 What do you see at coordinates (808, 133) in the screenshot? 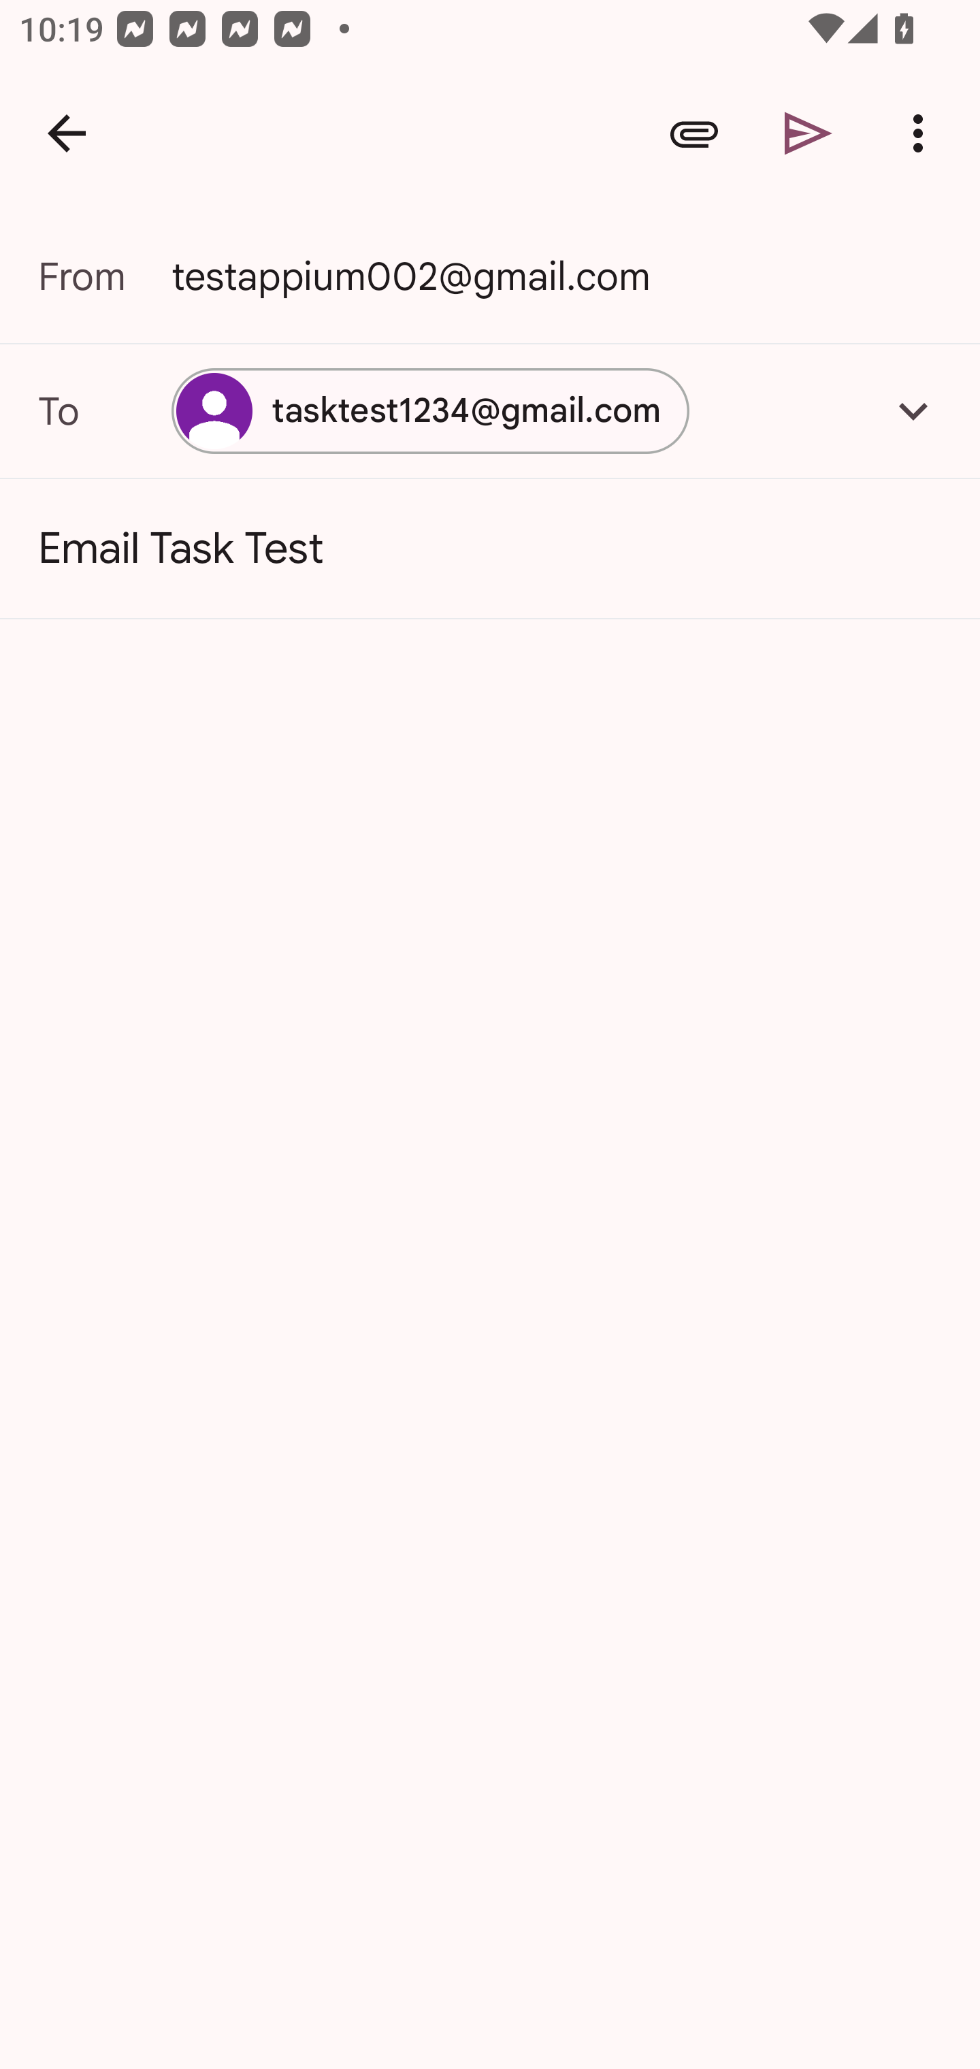
I see `Send` at bounding box center [808, 133].